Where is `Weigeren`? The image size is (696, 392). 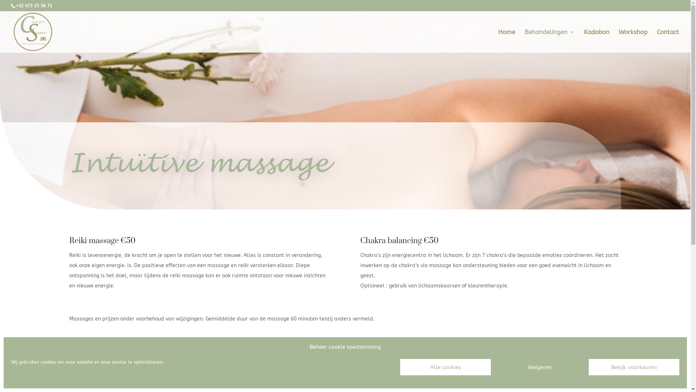 Weigeren is located at coordinates (540, 367).